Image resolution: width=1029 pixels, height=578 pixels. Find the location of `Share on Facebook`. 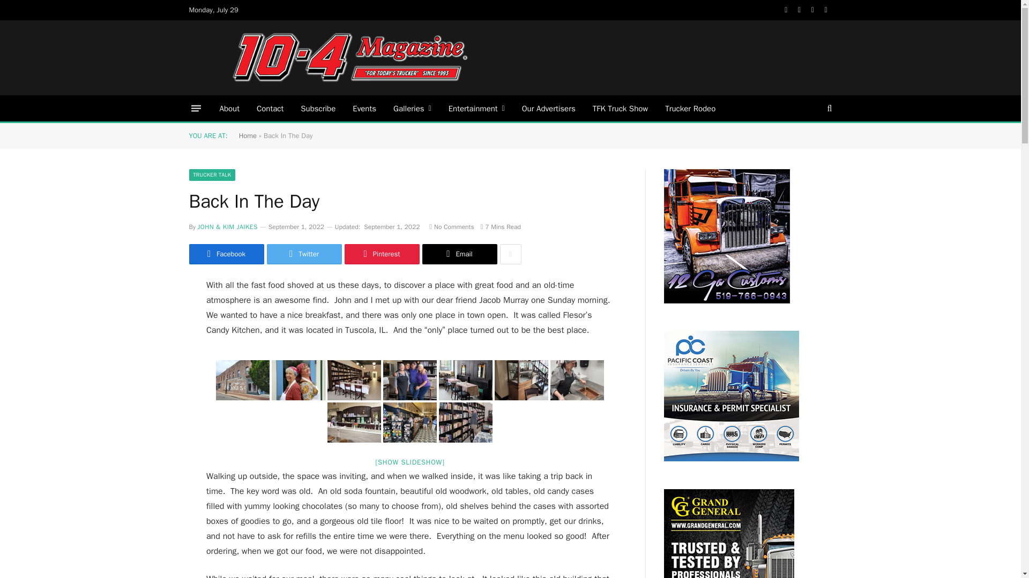

Share on Facebook is located at coordinates (226, 254).